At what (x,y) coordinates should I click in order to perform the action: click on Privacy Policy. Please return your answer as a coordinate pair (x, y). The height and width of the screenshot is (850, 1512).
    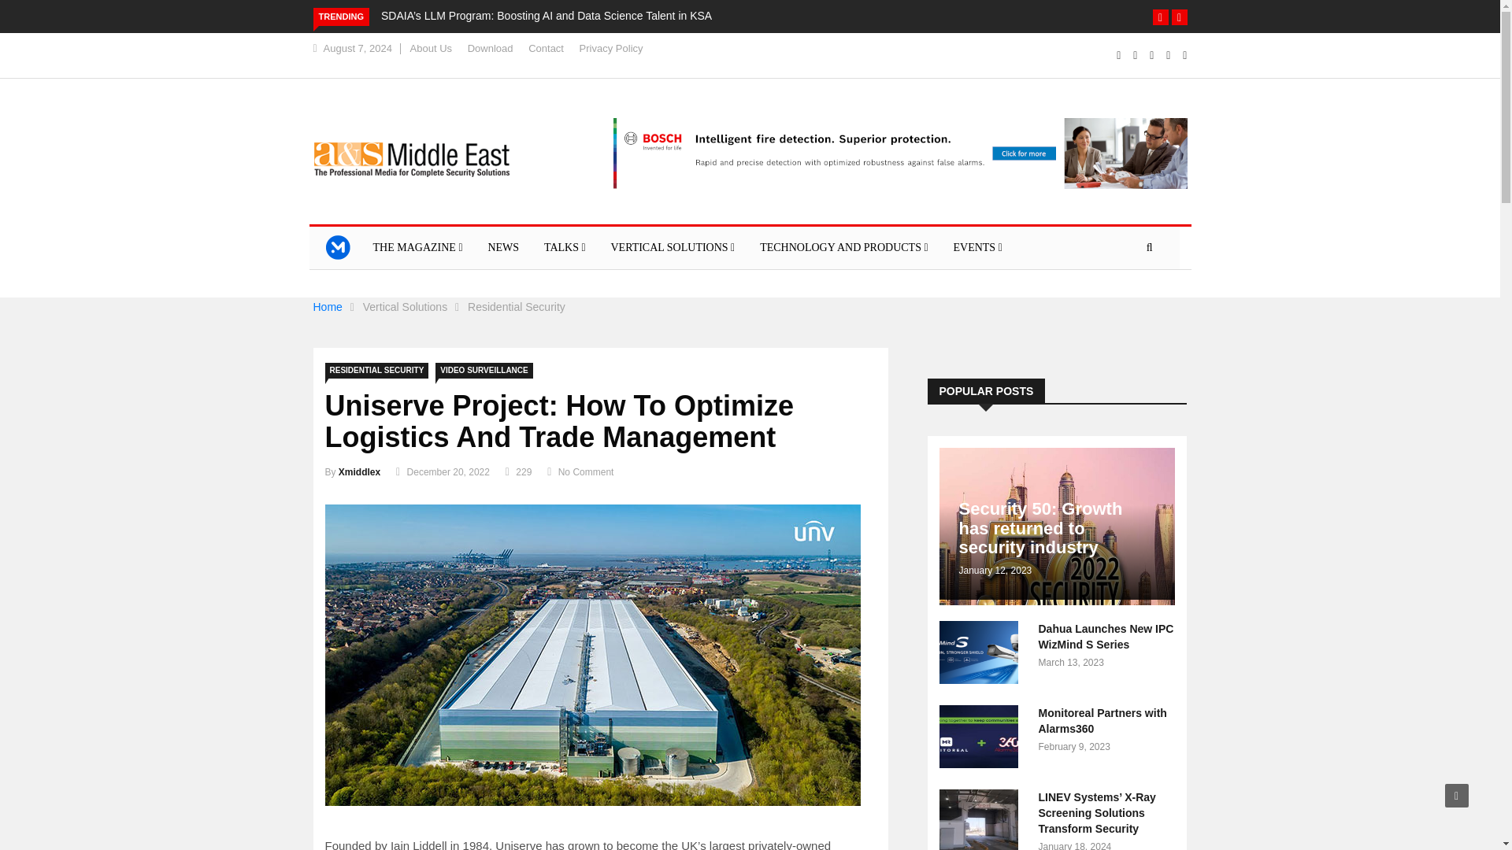
    Looking at the image, I should click on (611, 49).